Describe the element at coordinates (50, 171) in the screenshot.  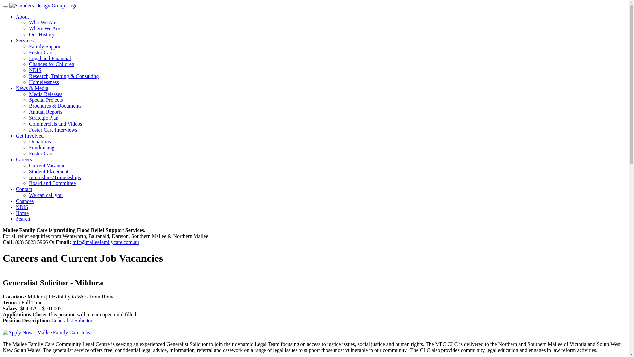
I see `Student Placements` at that location.